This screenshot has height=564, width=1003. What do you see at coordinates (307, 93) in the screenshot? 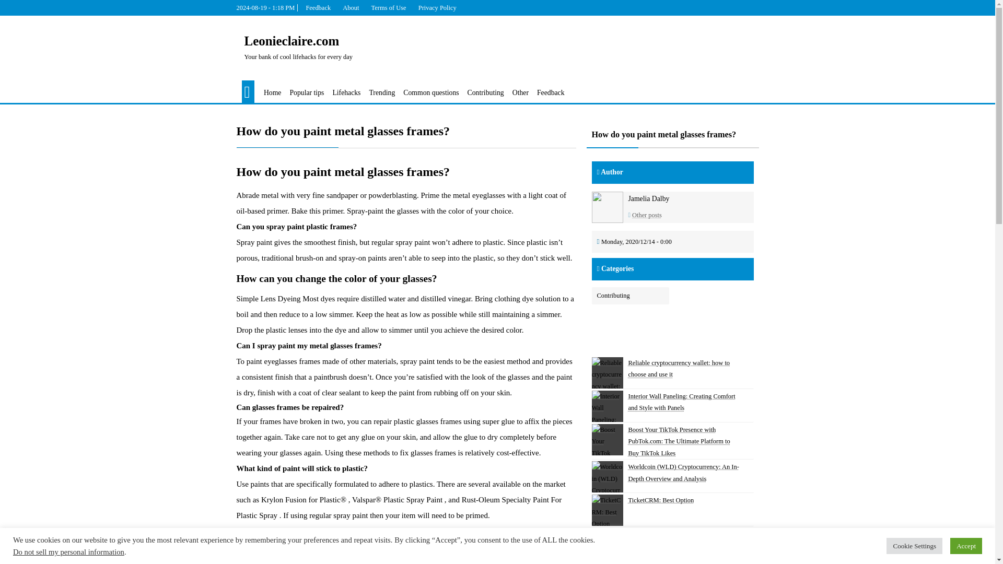
I see `Popular tips` at bounding box center [307, 93].